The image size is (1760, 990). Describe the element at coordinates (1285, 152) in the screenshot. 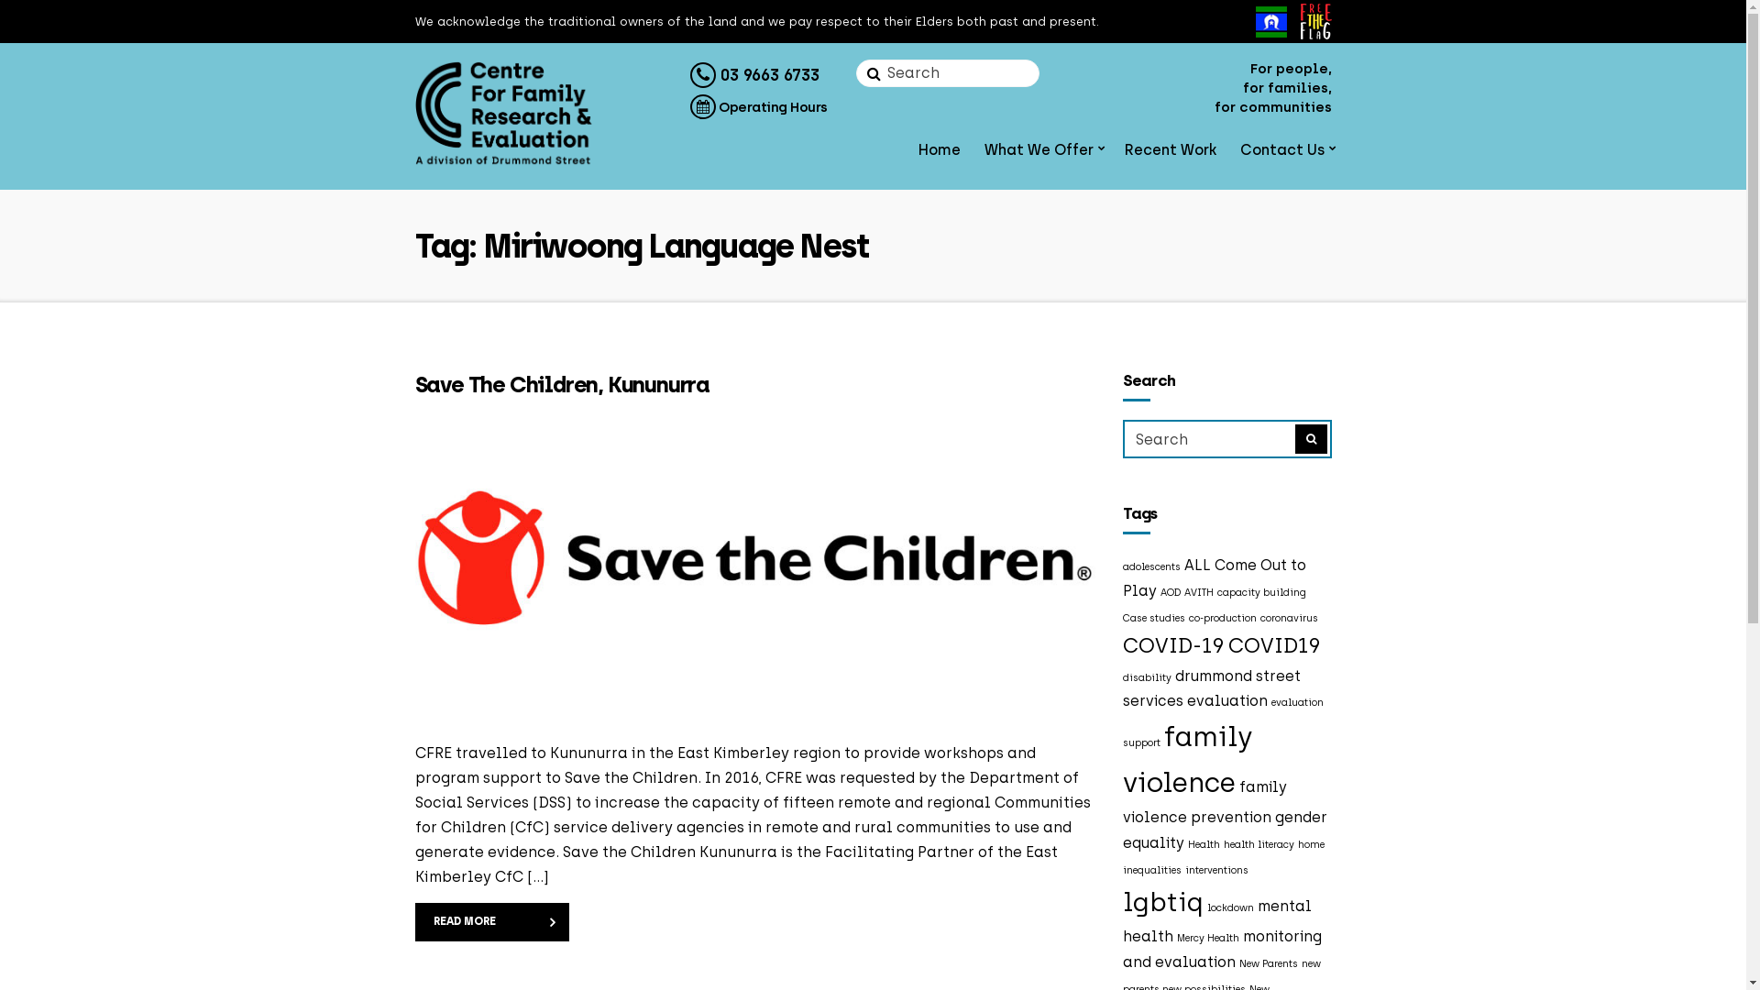

I see `Contact Us` at that location.